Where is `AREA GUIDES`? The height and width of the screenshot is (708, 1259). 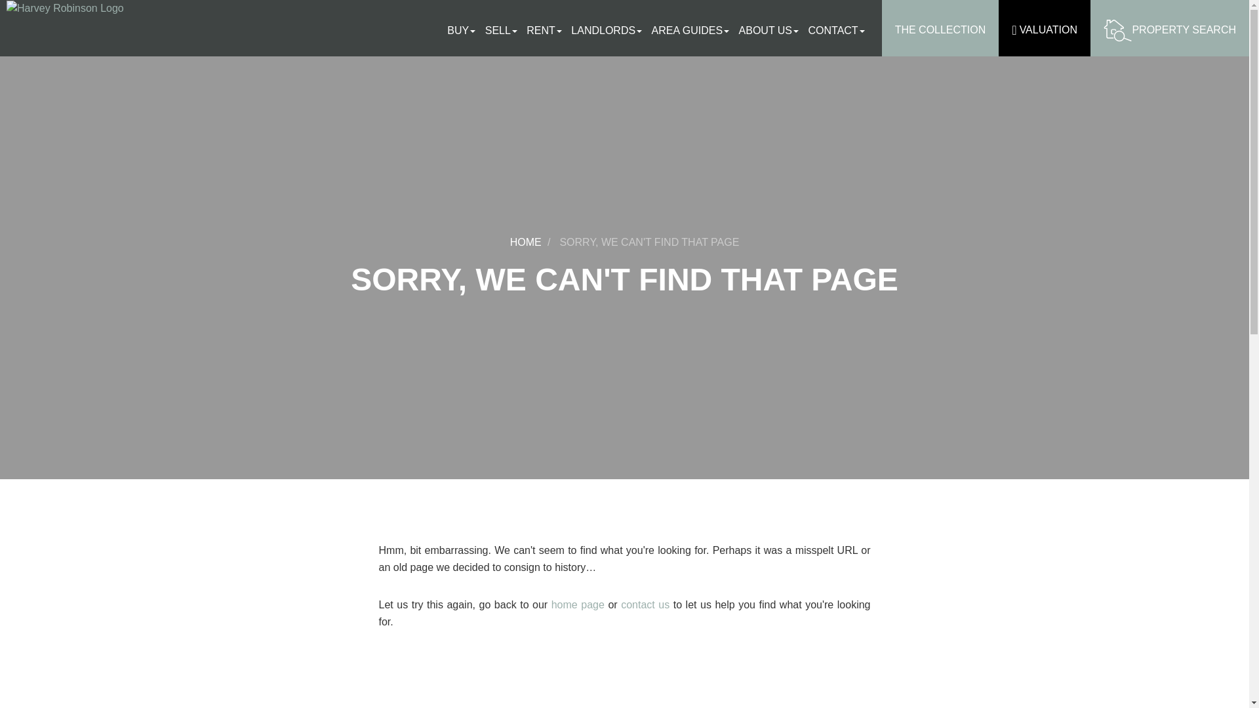 AREA GUIDES is located at coordinates (694, 30).